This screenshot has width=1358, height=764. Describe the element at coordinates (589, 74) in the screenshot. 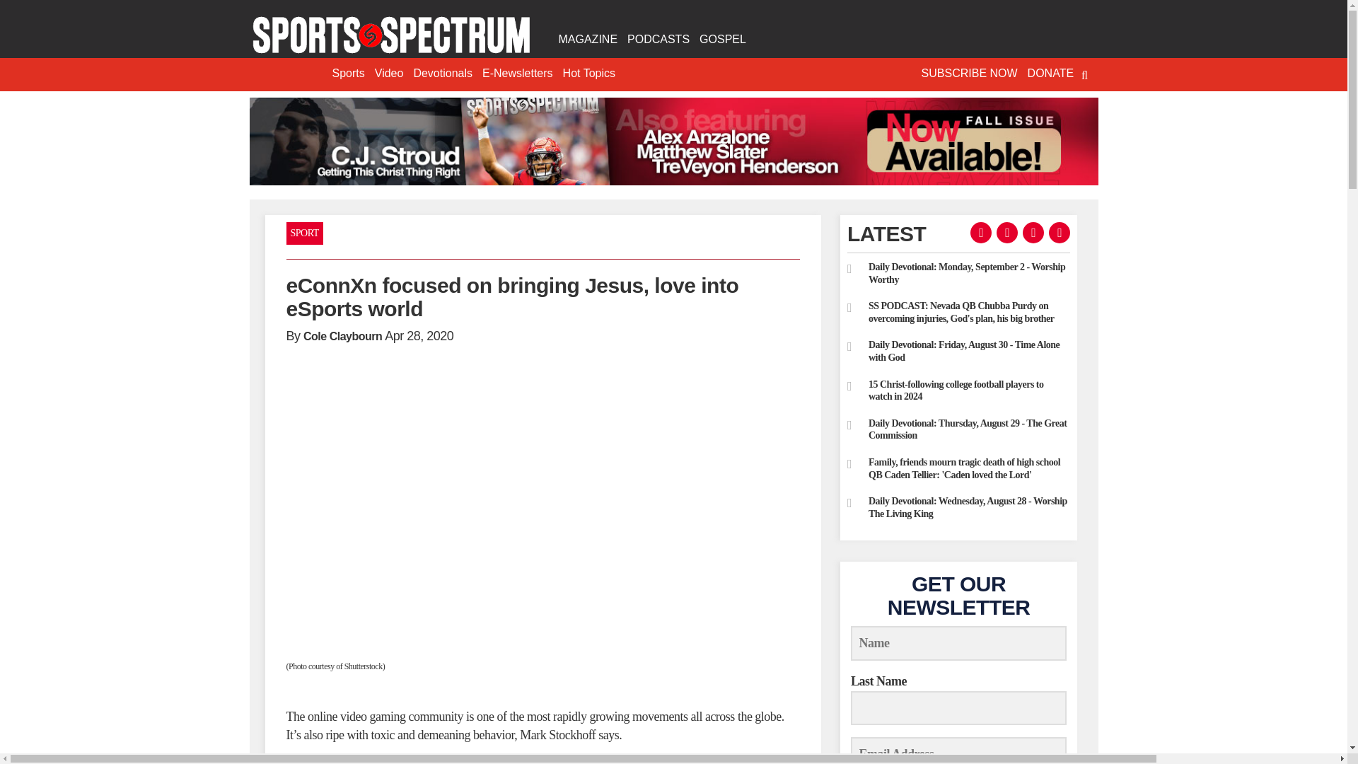

I see `Hot Topics` at that location.